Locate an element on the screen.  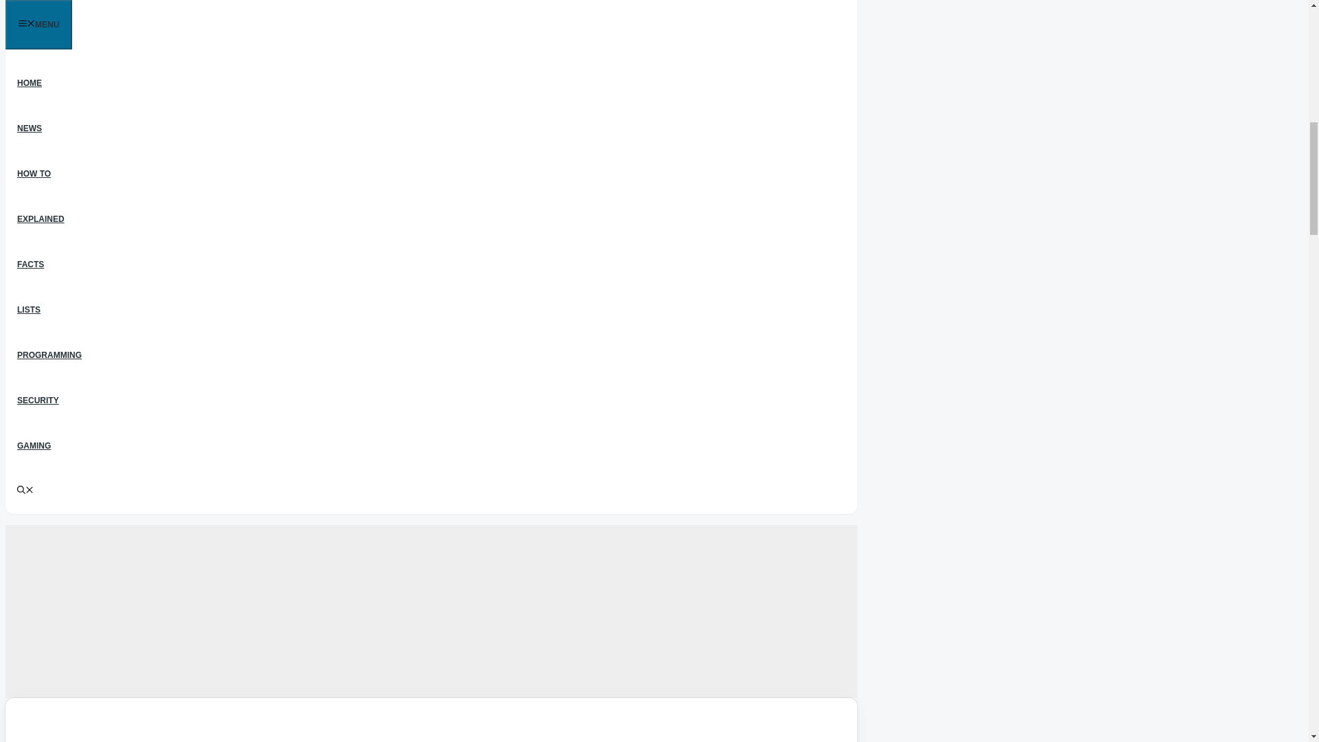
SECURITY is located at coordinates (38, 400).